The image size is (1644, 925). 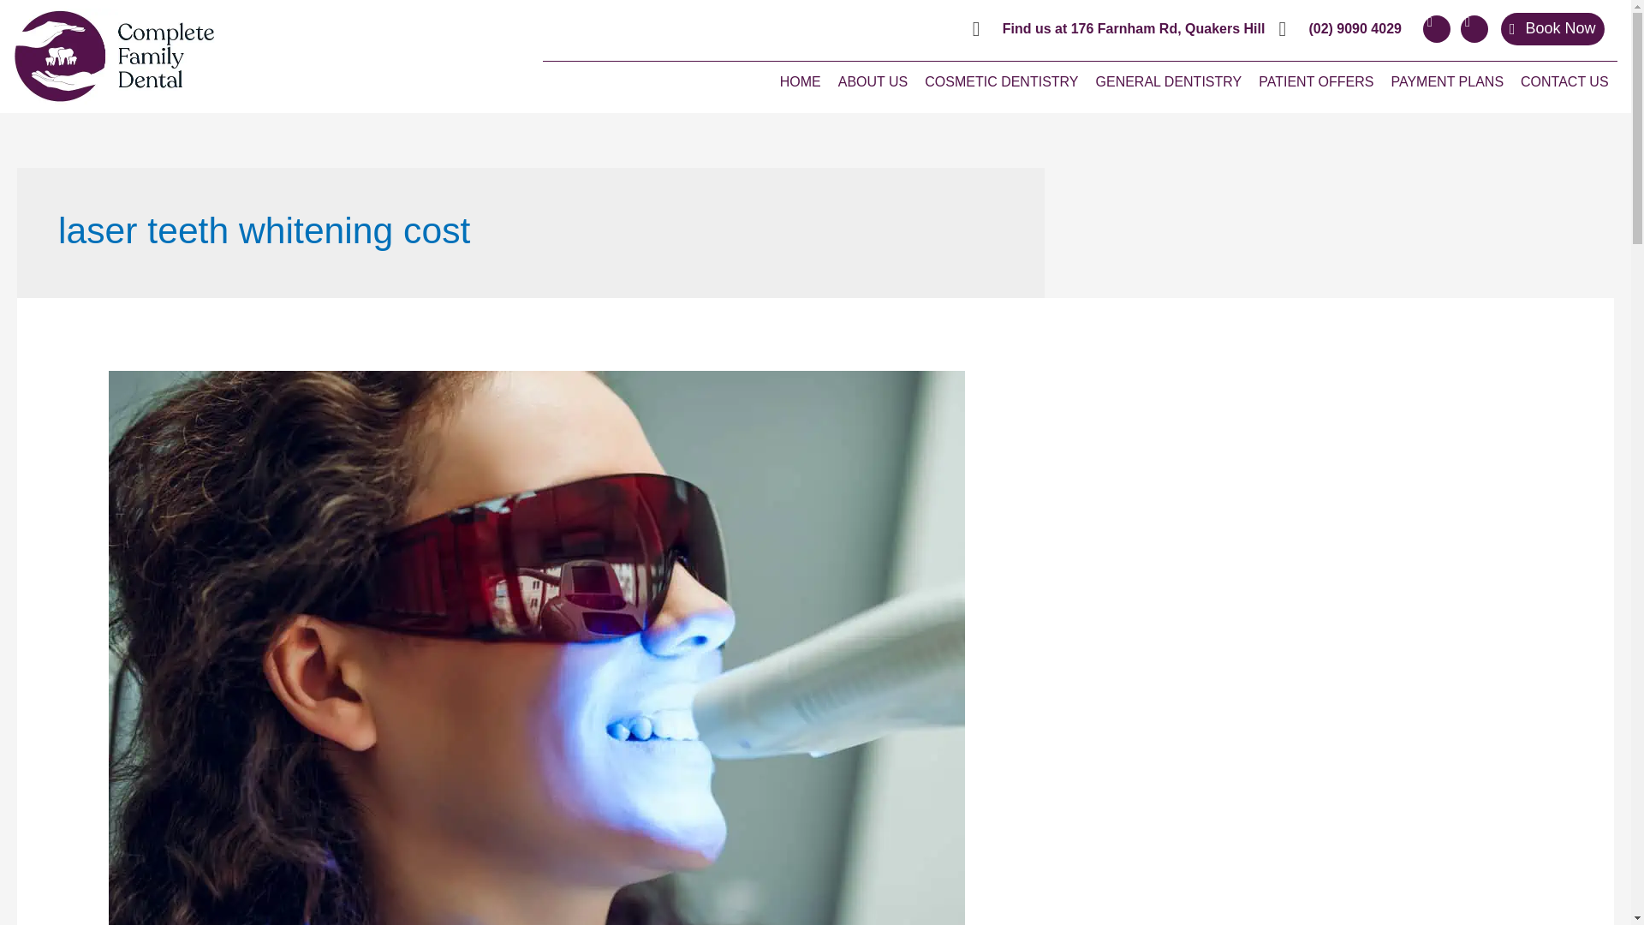 I want to click on PAYMENT PLANS, so click(x=1447, y=82).